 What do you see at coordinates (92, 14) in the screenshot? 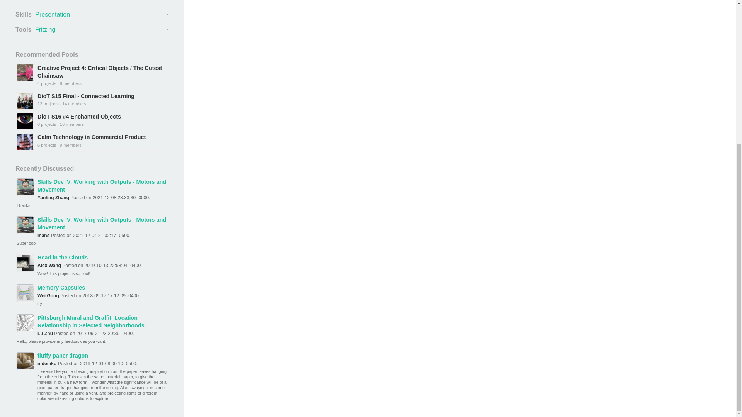
I see `Skills Presentation` at bounding box center [92, 14].